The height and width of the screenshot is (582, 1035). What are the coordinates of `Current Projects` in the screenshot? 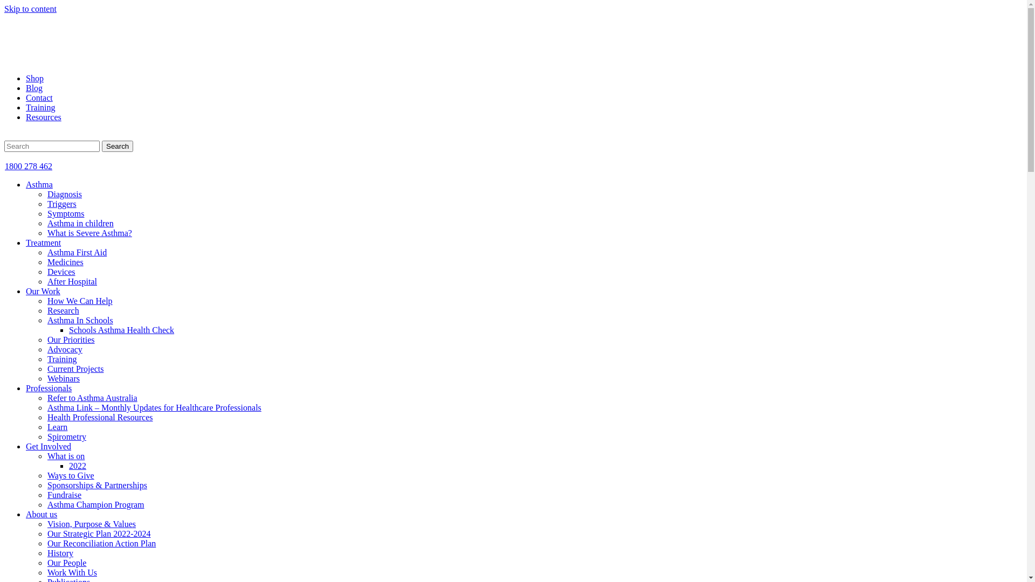 It's located at (75, 369).